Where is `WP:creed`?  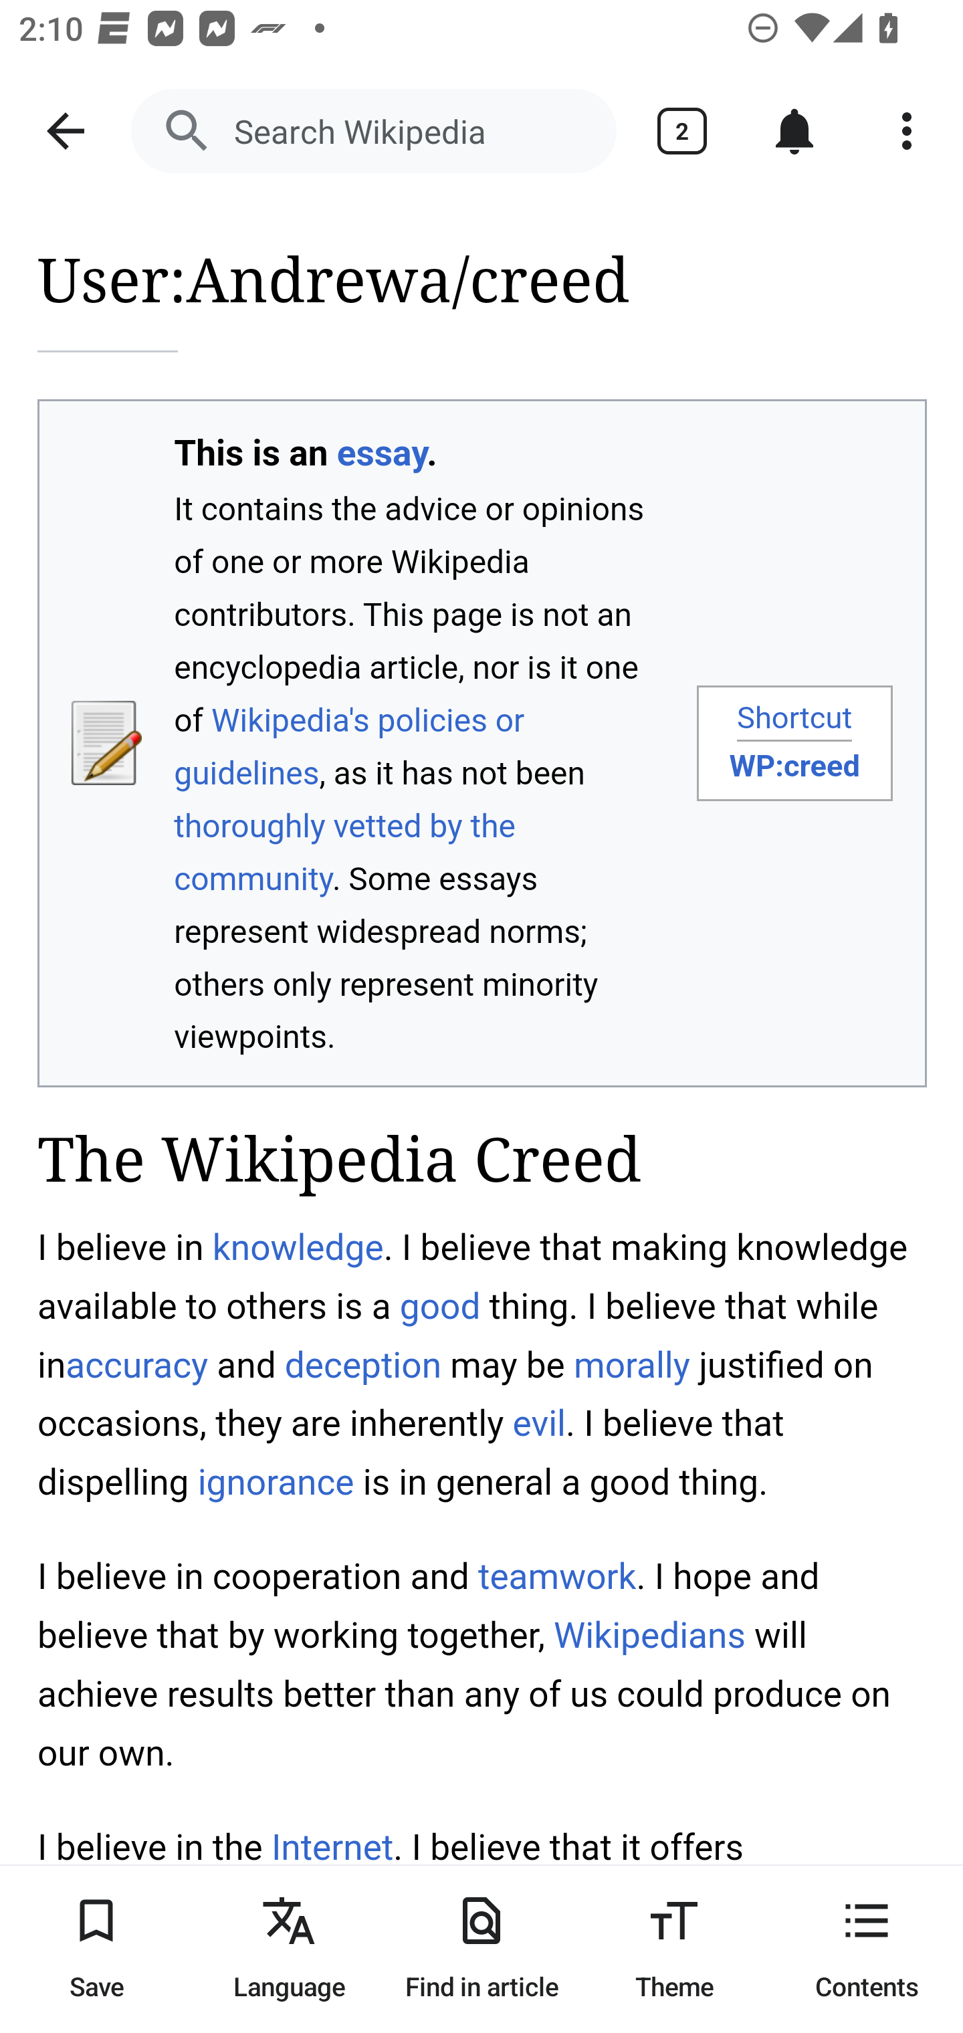
WP:creed is located at coordinates (794, 766).